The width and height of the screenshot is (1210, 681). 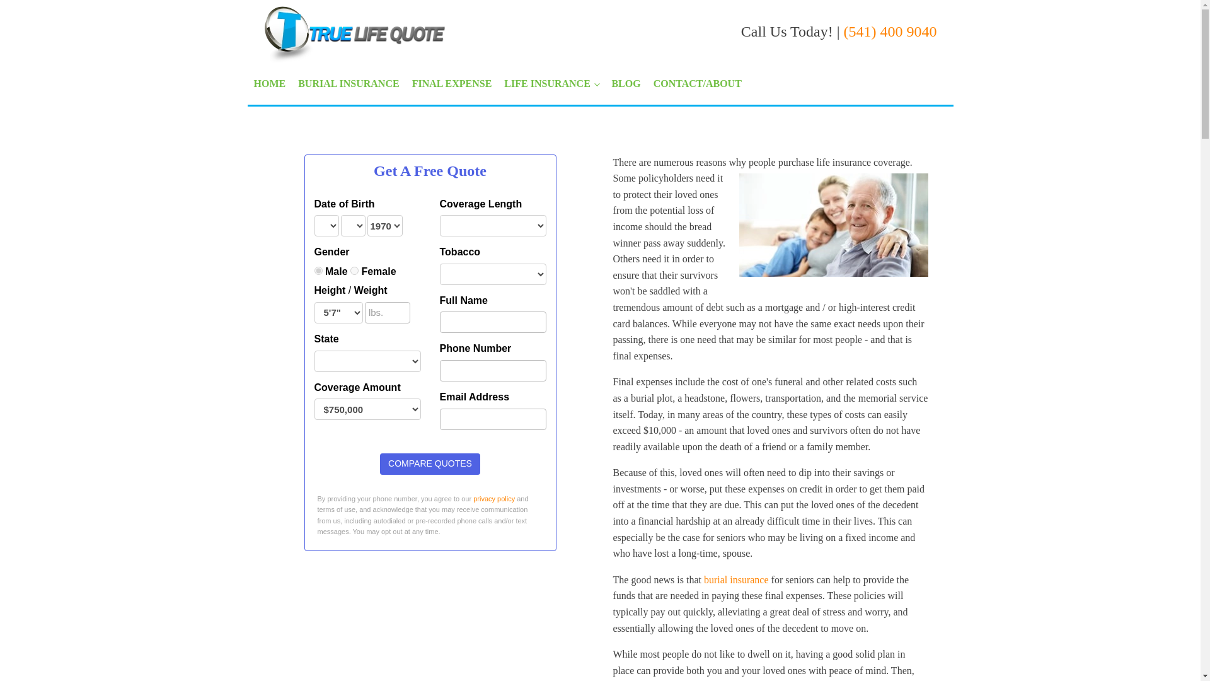 What do you see at coordinates (268, 84) in the screenshot?
I see `HOME` at bounding box center [268, 84].